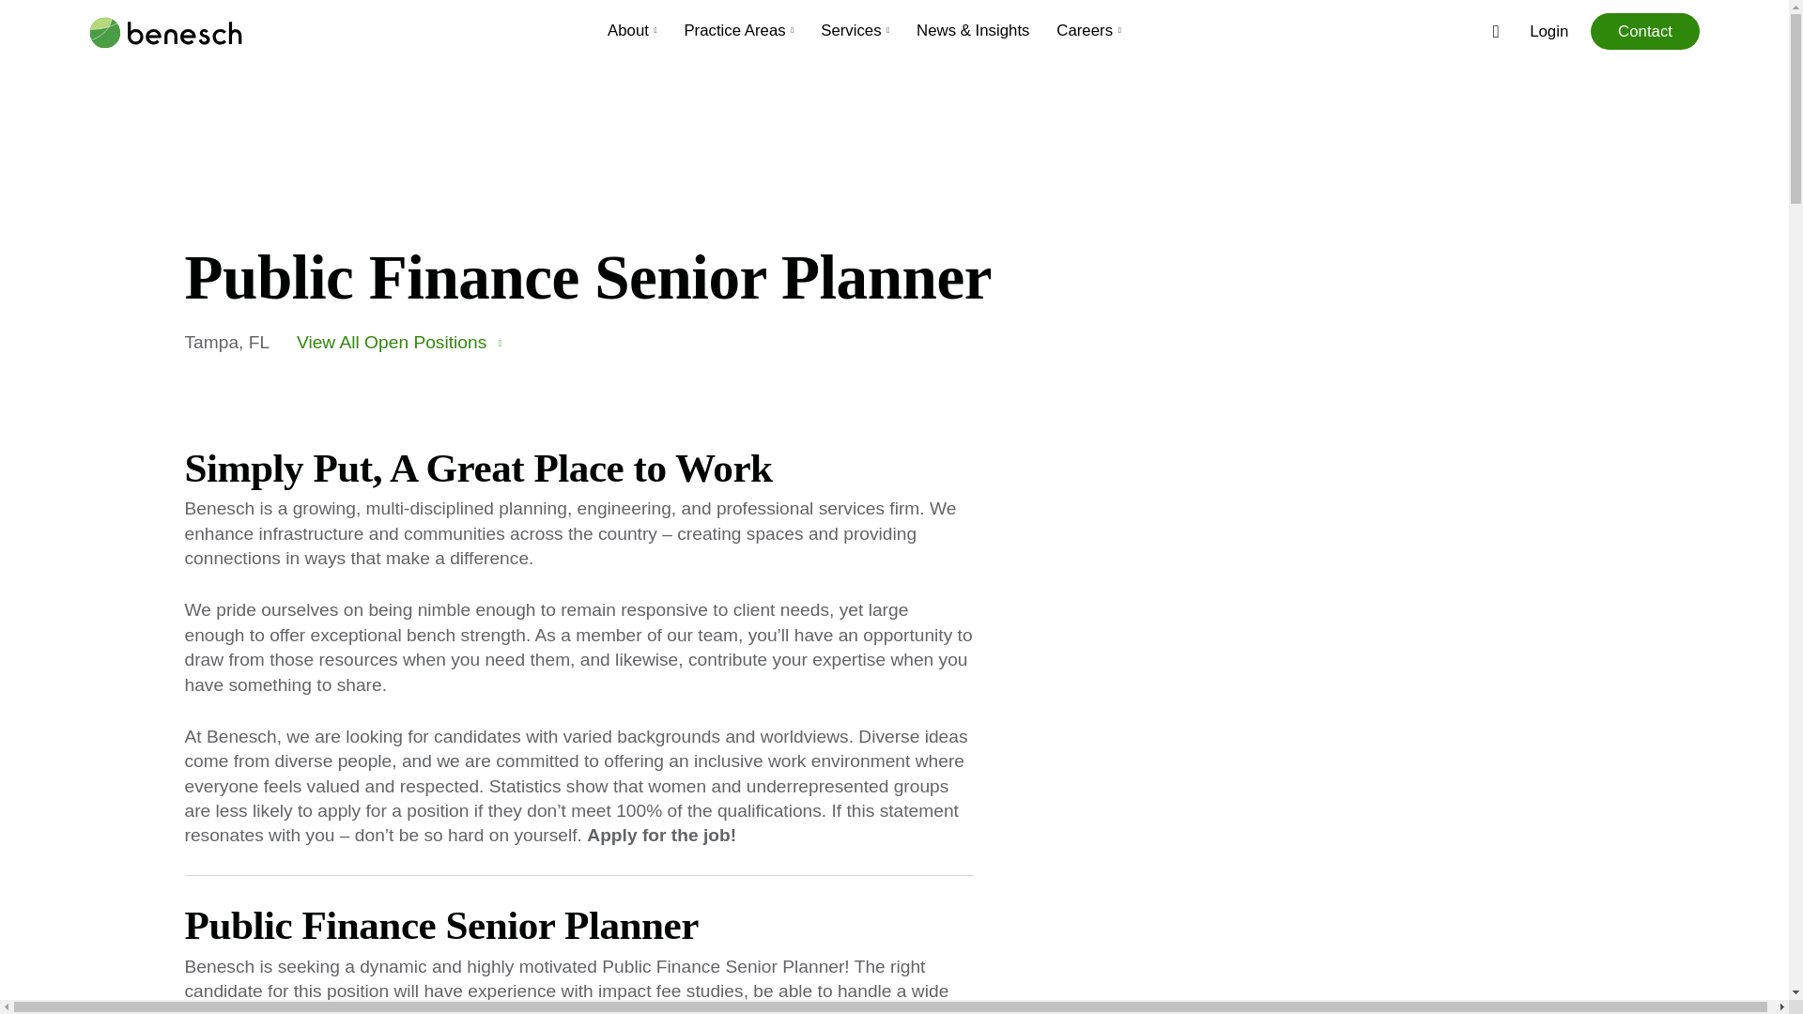 The image size is (1803, 1014). I want to click on Learn More About Benesch, so click(264, 276).